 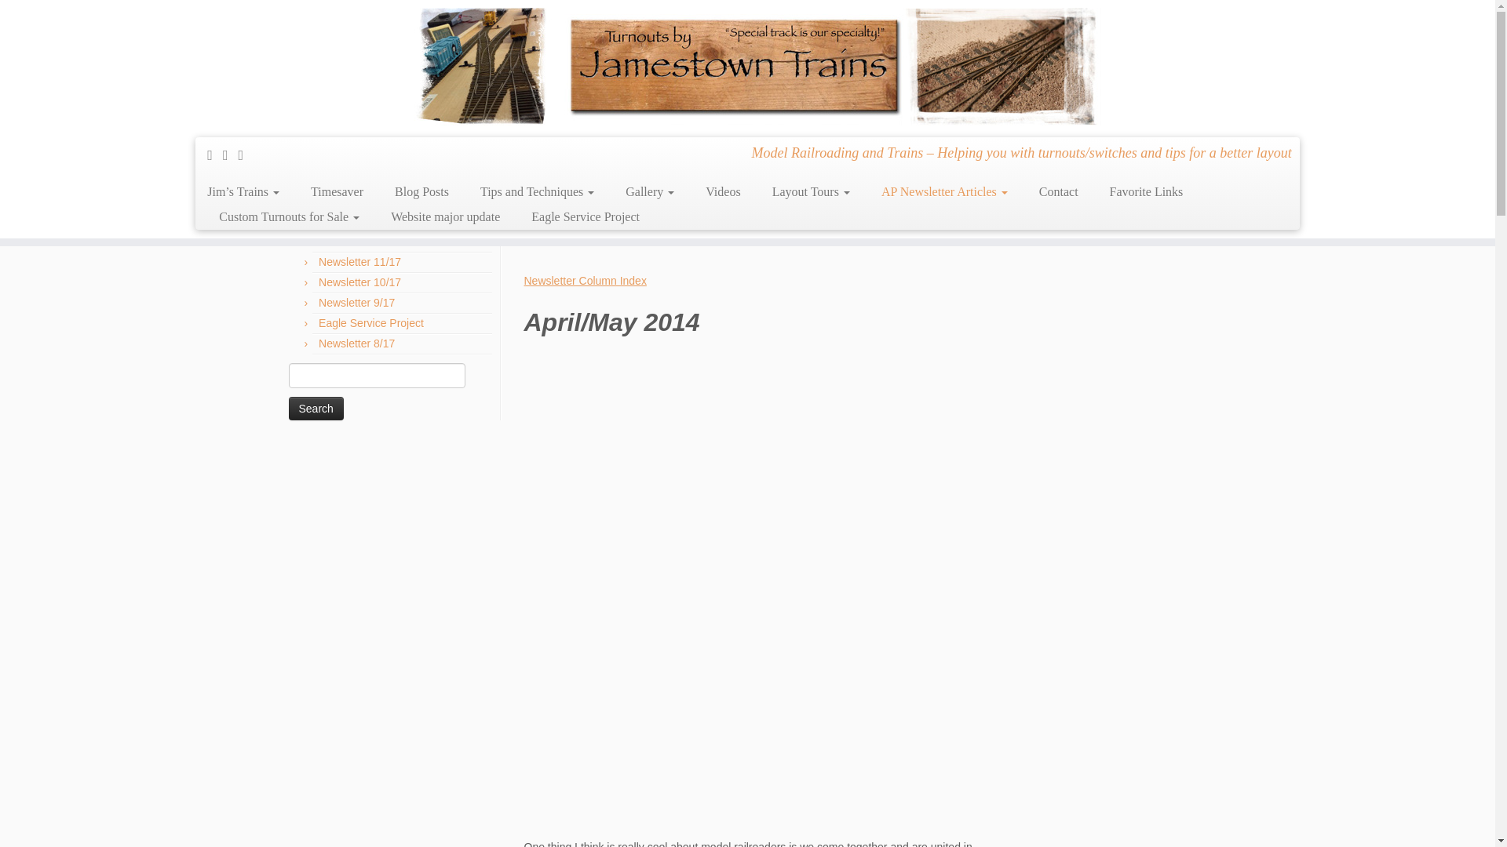 I want to click on E-mail, so click(x=231, y=155).